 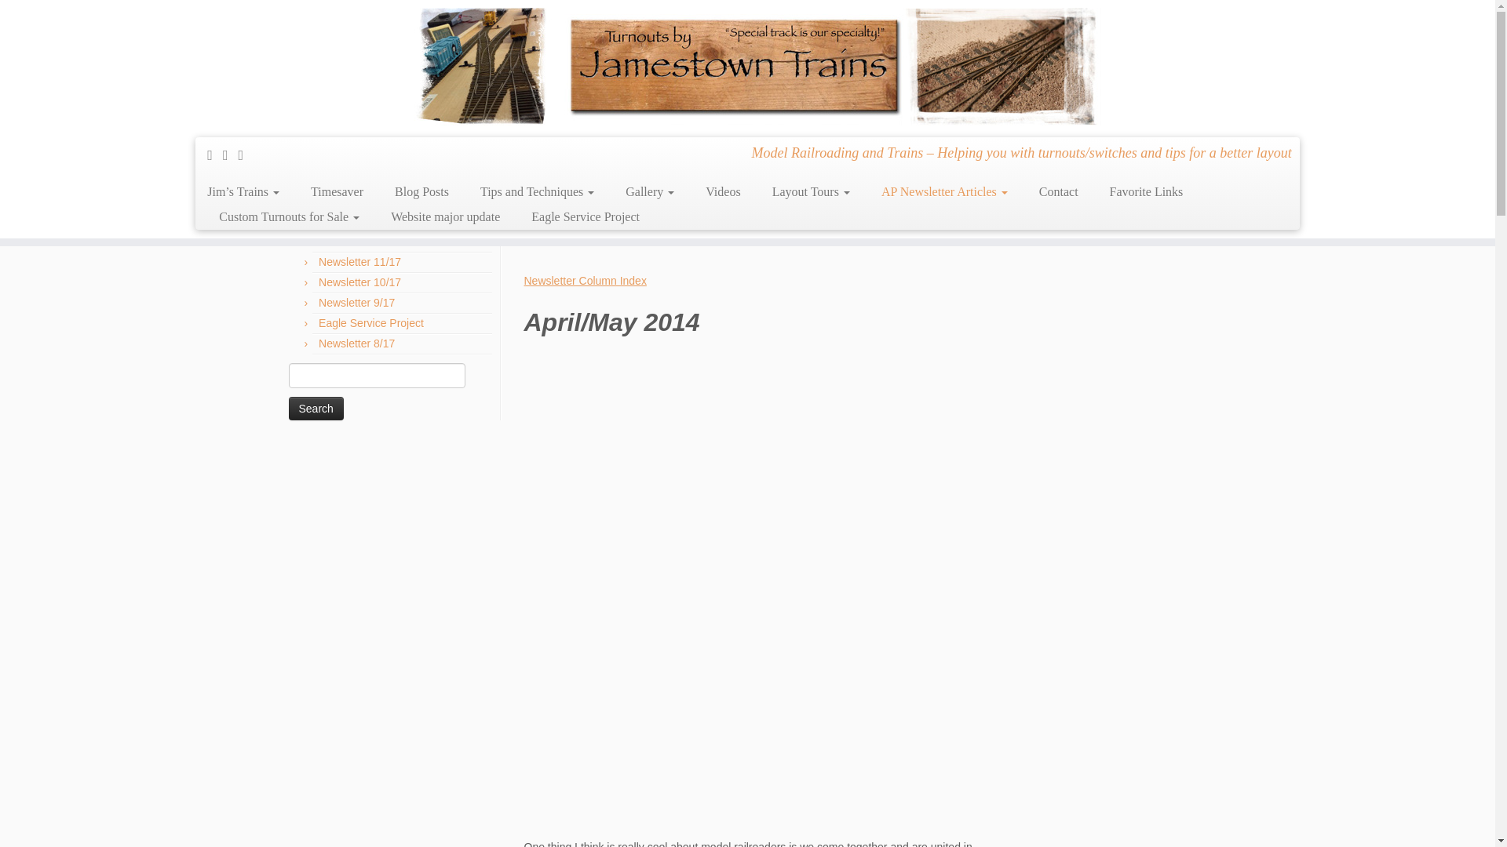 I want to click on E-mail, so click(x=231, y=155).